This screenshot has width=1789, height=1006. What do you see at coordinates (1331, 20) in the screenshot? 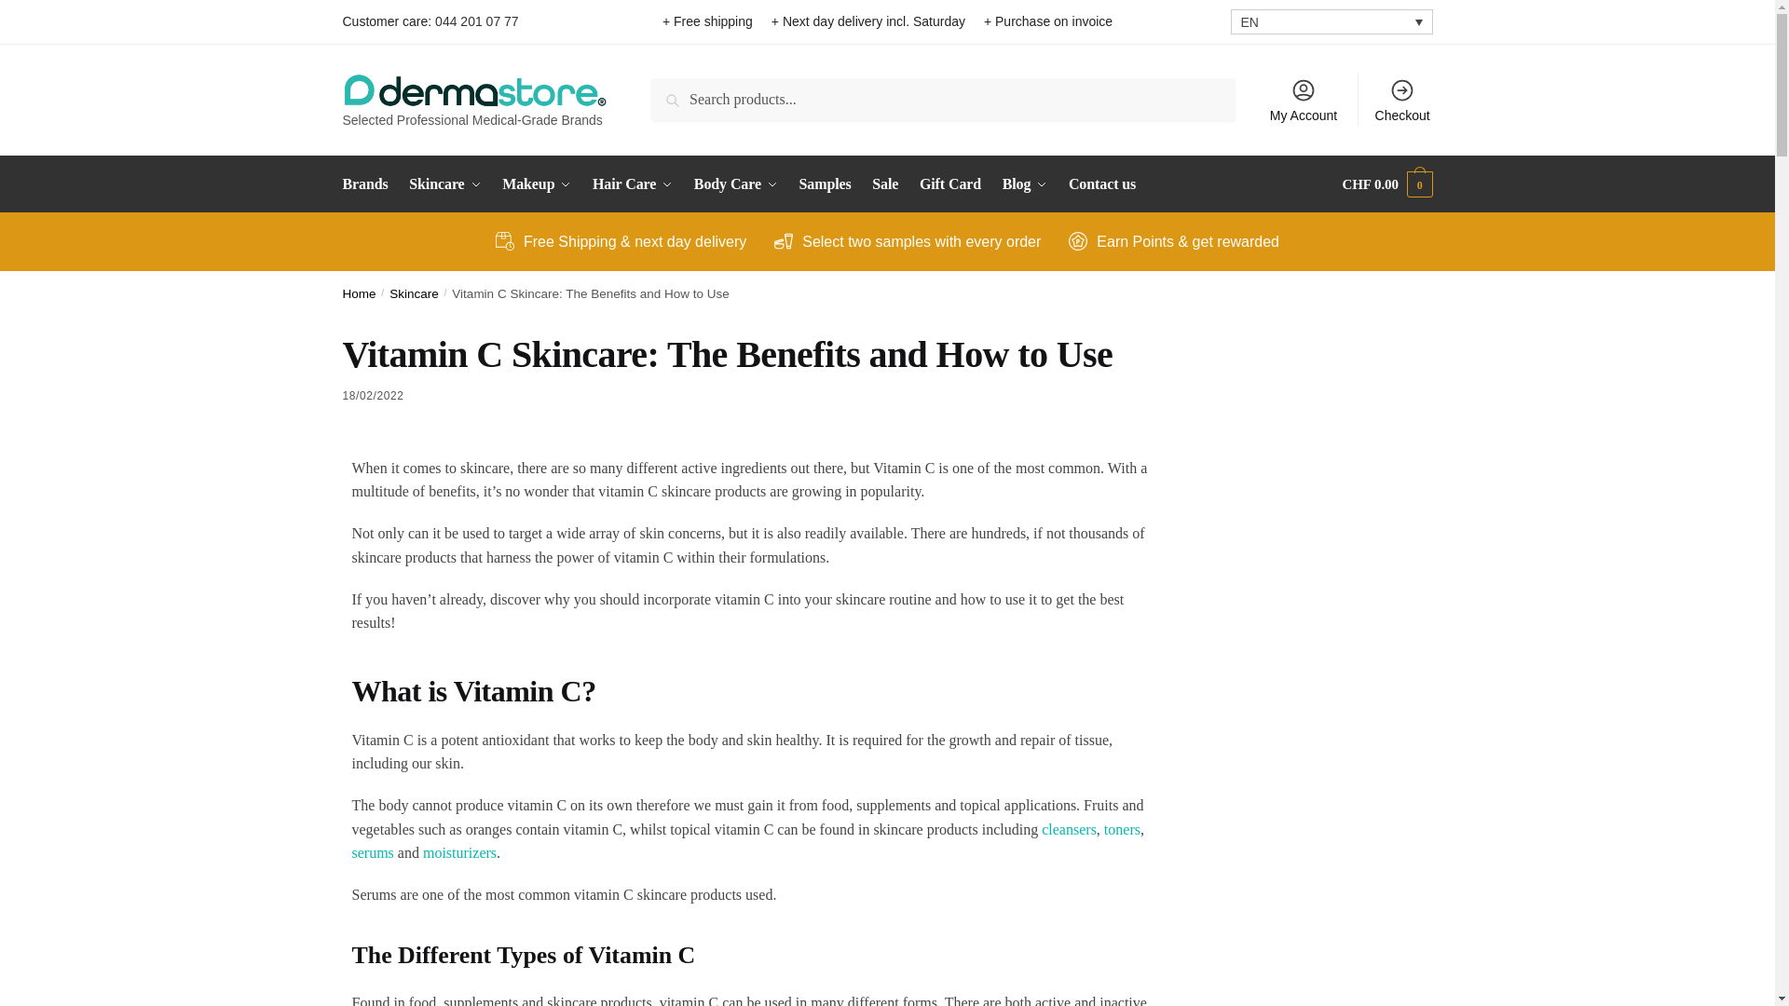
I see `EN` at bounding box center [1331, 20].